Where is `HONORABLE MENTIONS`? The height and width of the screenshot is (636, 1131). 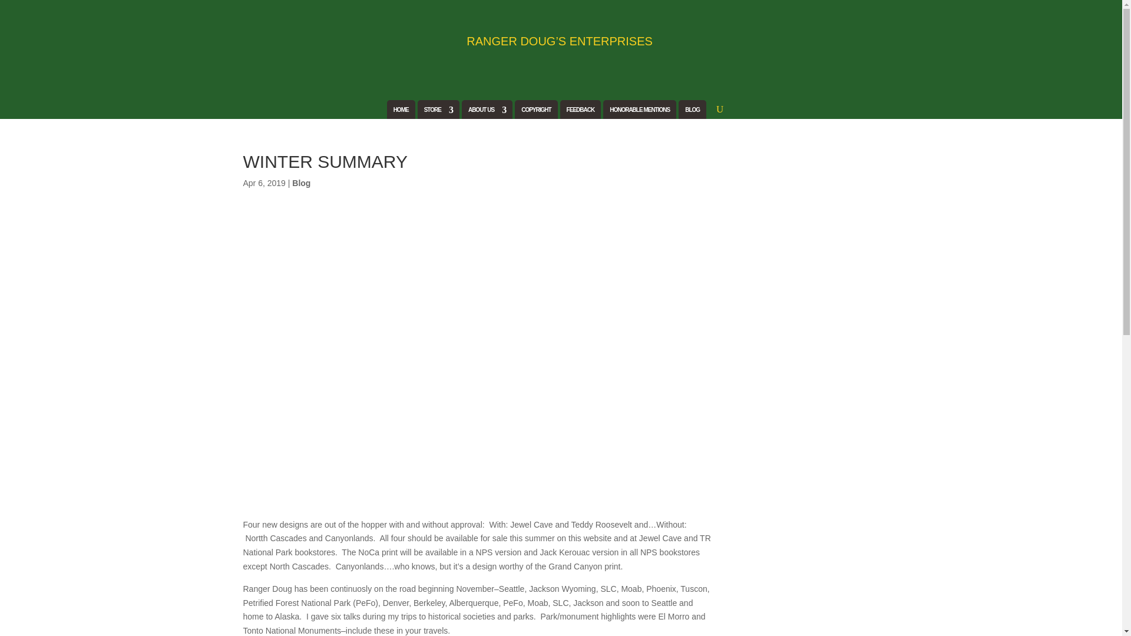 HONORABLE MENTIONS is located at coordinates (639, 112).